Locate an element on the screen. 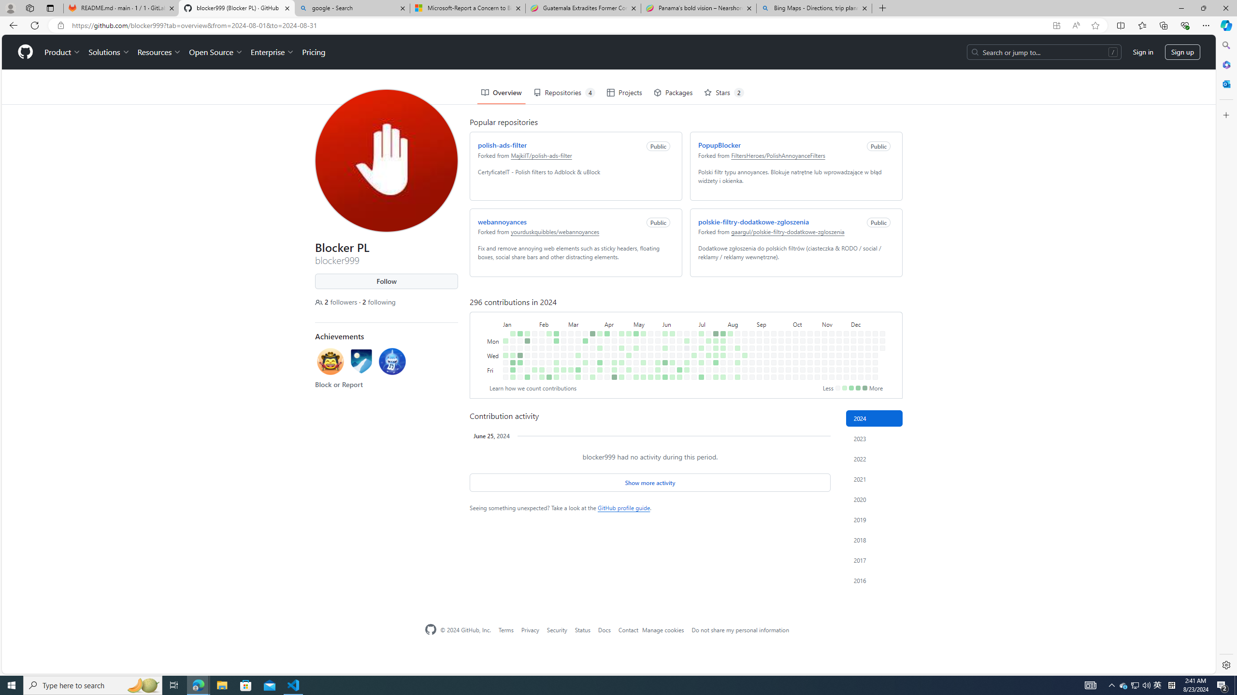  No contributions on March 7th. is located at coordinates (569, 328).